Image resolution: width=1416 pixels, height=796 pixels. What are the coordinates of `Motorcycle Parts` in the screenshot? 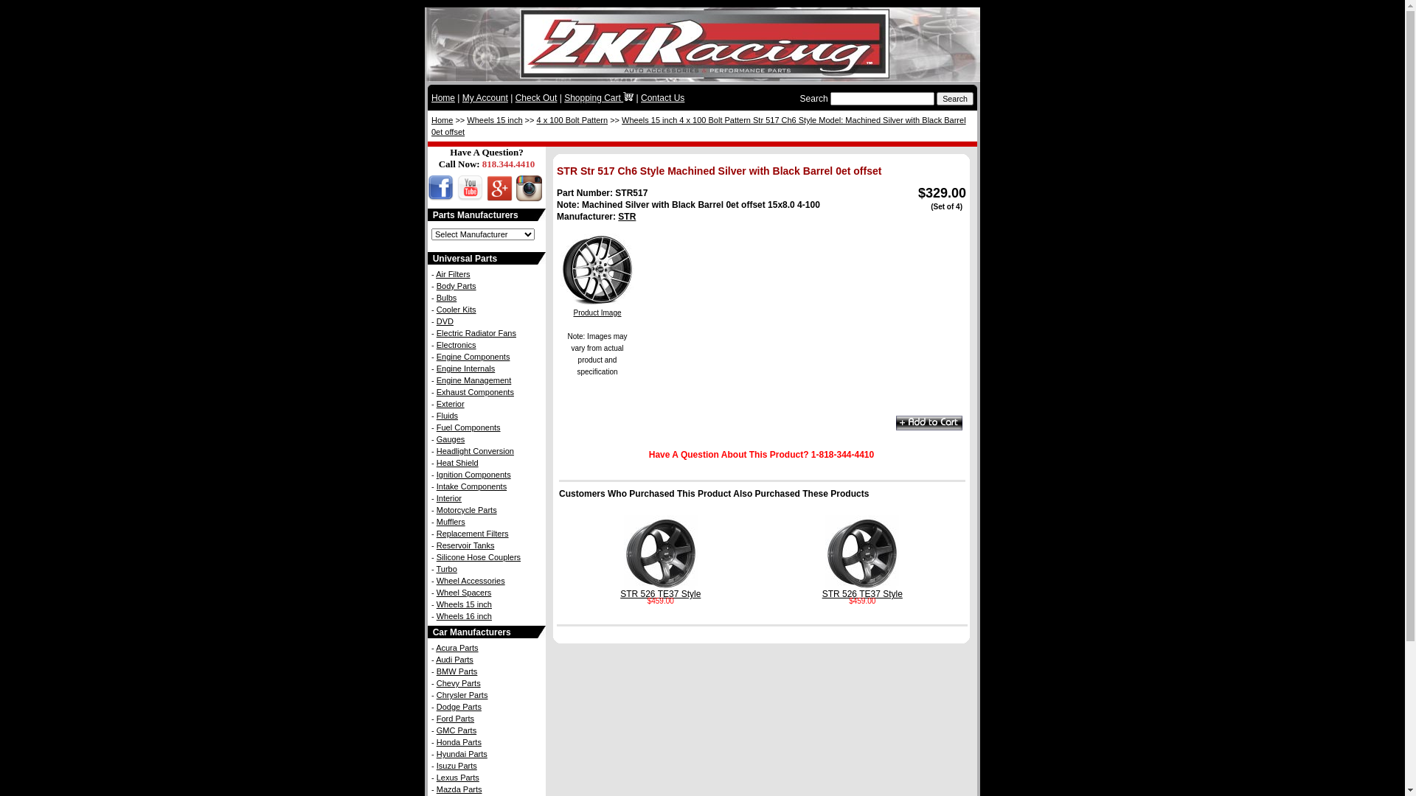 It's located at (467, 510).